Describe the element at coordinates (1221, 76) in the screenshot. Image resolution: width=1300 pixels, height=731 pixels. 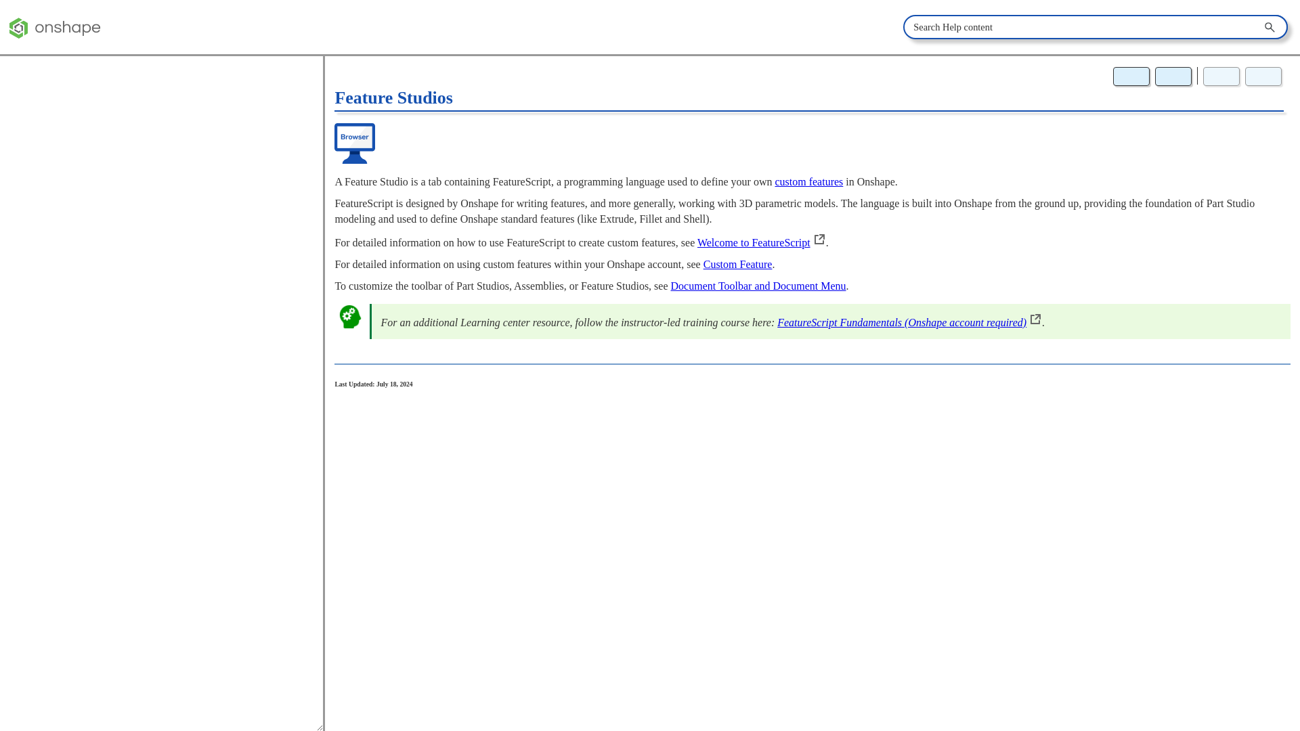
I see `Previous page` at that location.